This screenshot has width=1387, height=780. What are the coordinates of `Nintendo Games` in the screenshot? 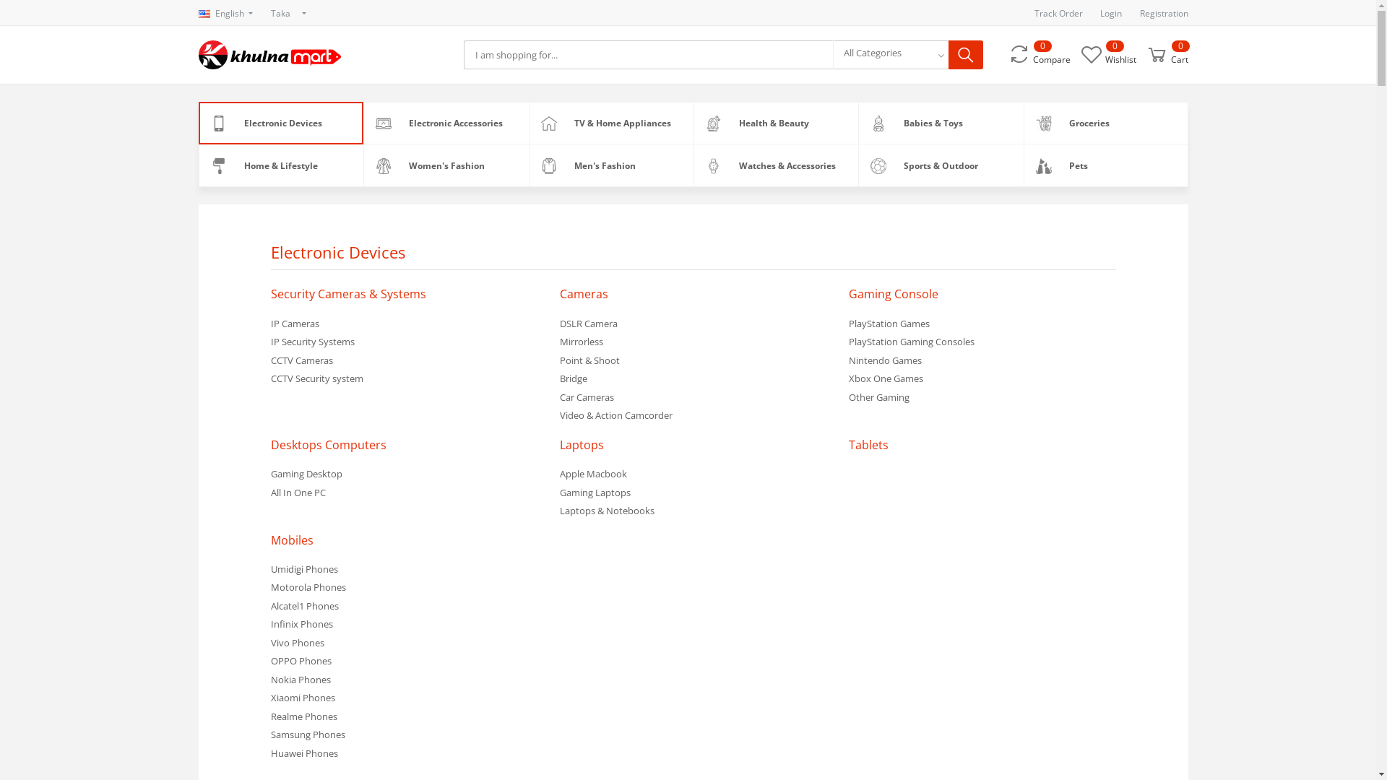 It's located at (982, 361).